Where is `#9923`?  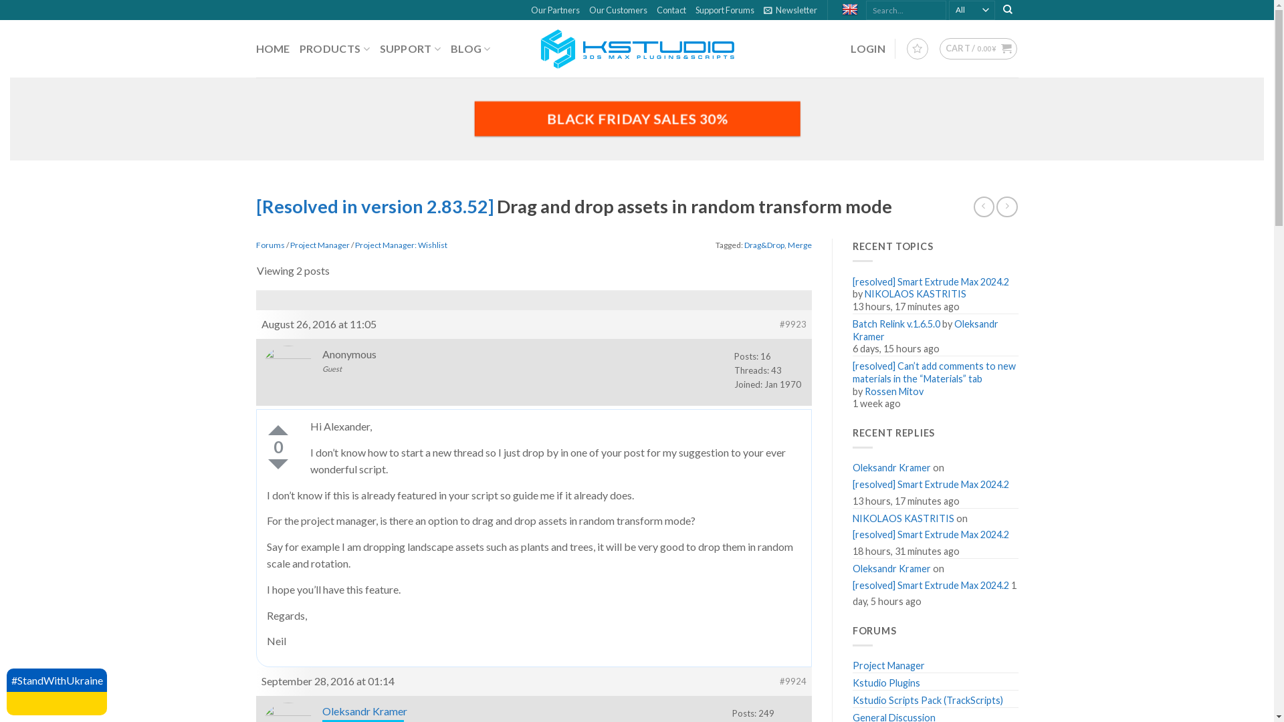 #9923 is located at coordinates (793, 325).